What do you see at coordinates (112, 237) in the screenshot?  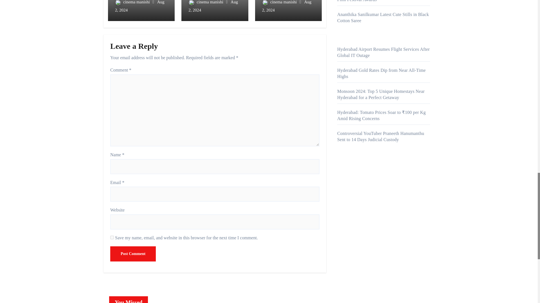 I see `yes` at bounding box center [112, 237].